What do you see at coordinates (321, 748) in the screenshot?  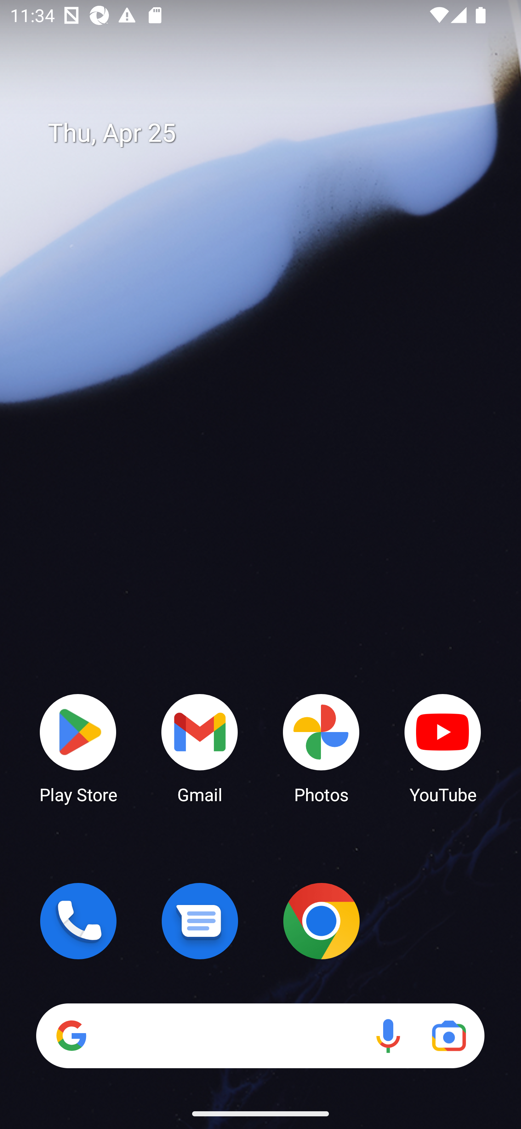 I see `Photos` at bounding box center [321, 748].